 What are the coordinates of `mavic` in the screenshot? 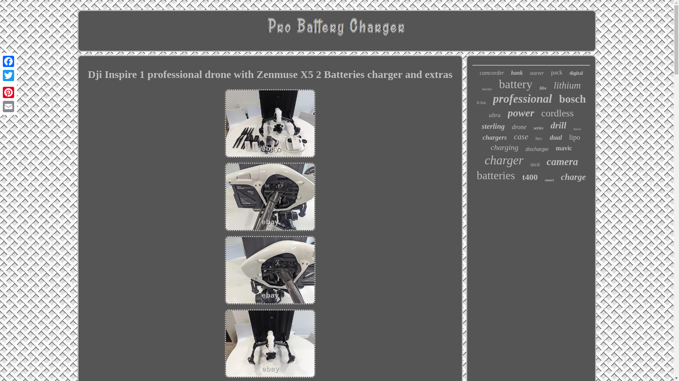 It's located at (563, 148).